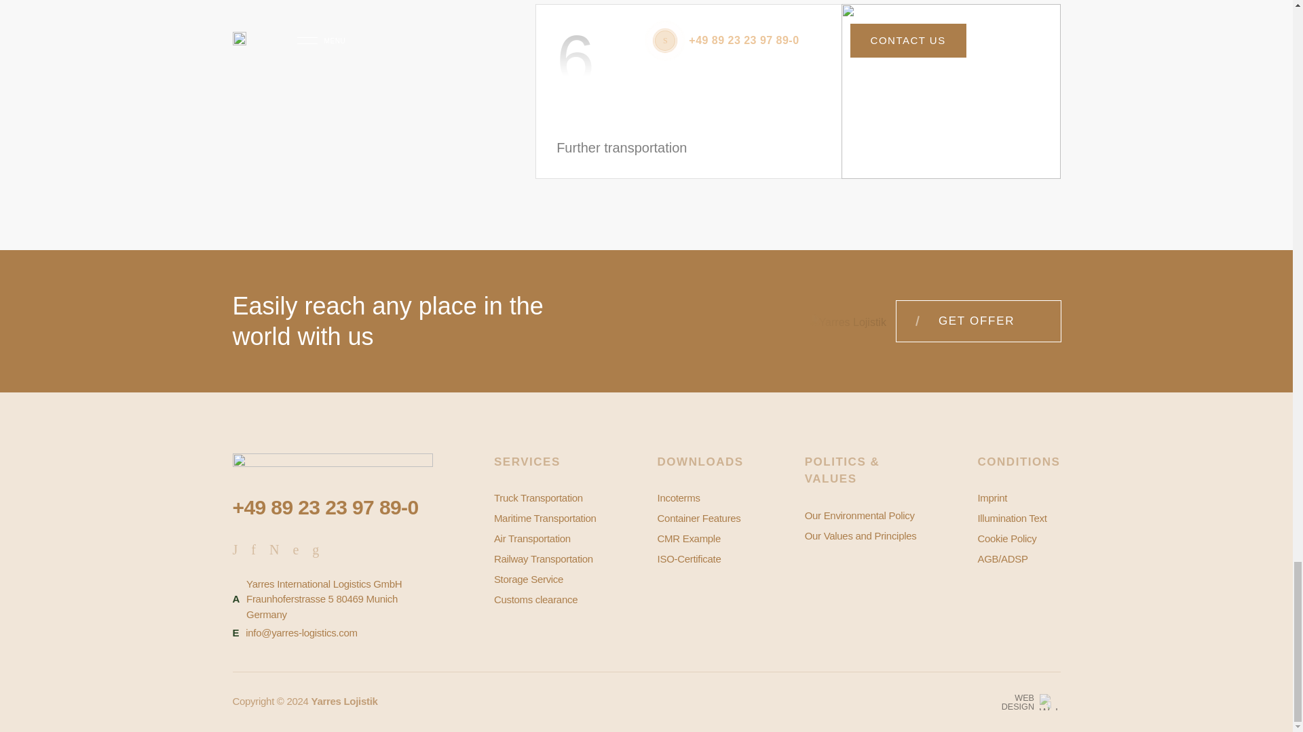 The image size is (1303, 732). I want to click on Penta Software, so click(1050, 701).